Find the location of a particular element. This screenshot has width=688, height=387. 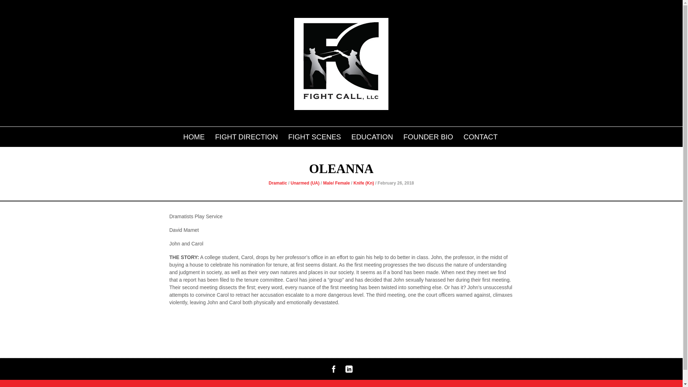

FIGHT SCENES is located at coordinates (314, 135).